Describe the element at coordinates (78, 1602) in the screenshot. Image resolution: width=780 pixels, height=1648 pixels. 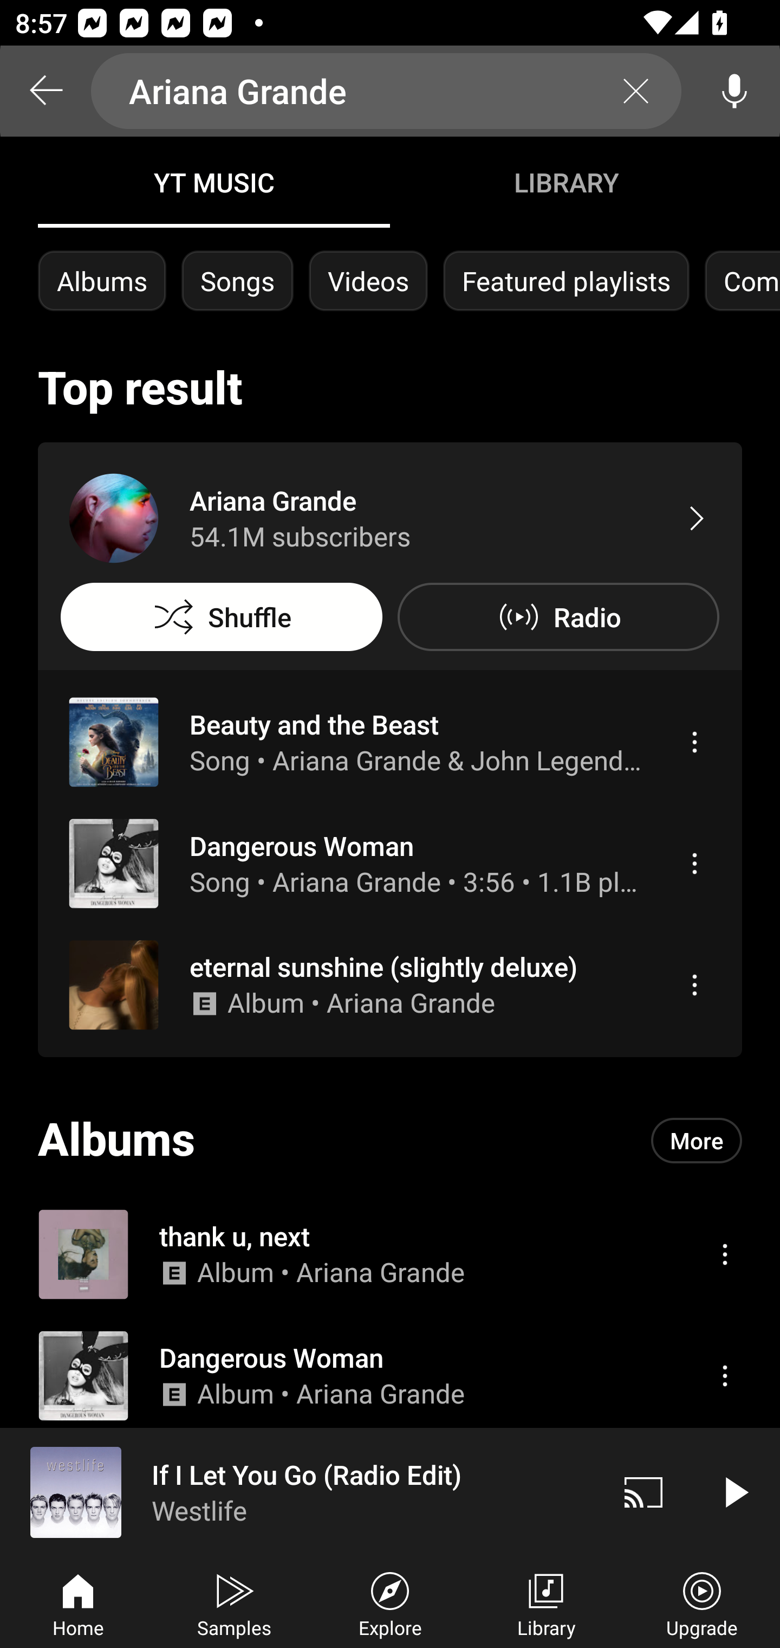
I see `Home` at that location.